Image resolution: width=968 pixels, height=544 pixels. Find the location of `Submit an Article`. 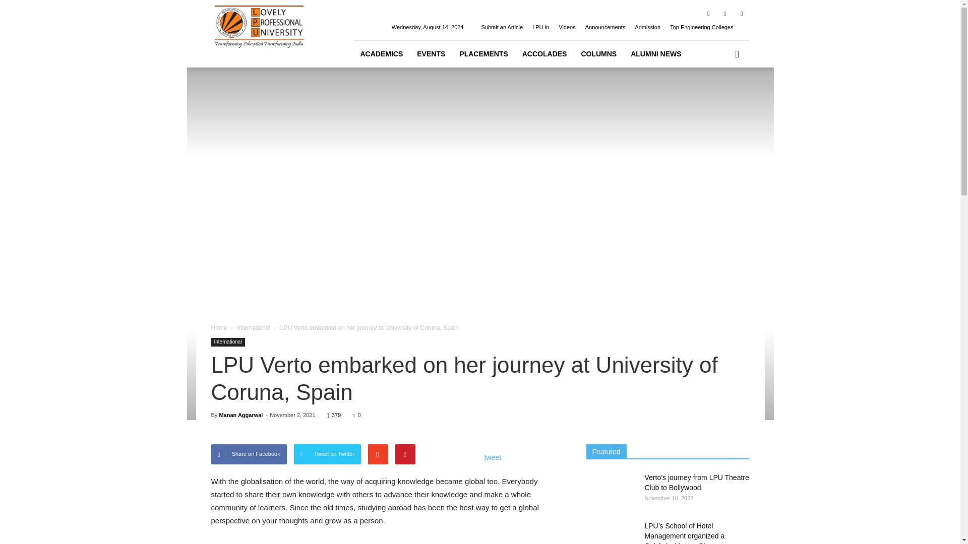

Submit an Article is located at coordinates (502, 27).